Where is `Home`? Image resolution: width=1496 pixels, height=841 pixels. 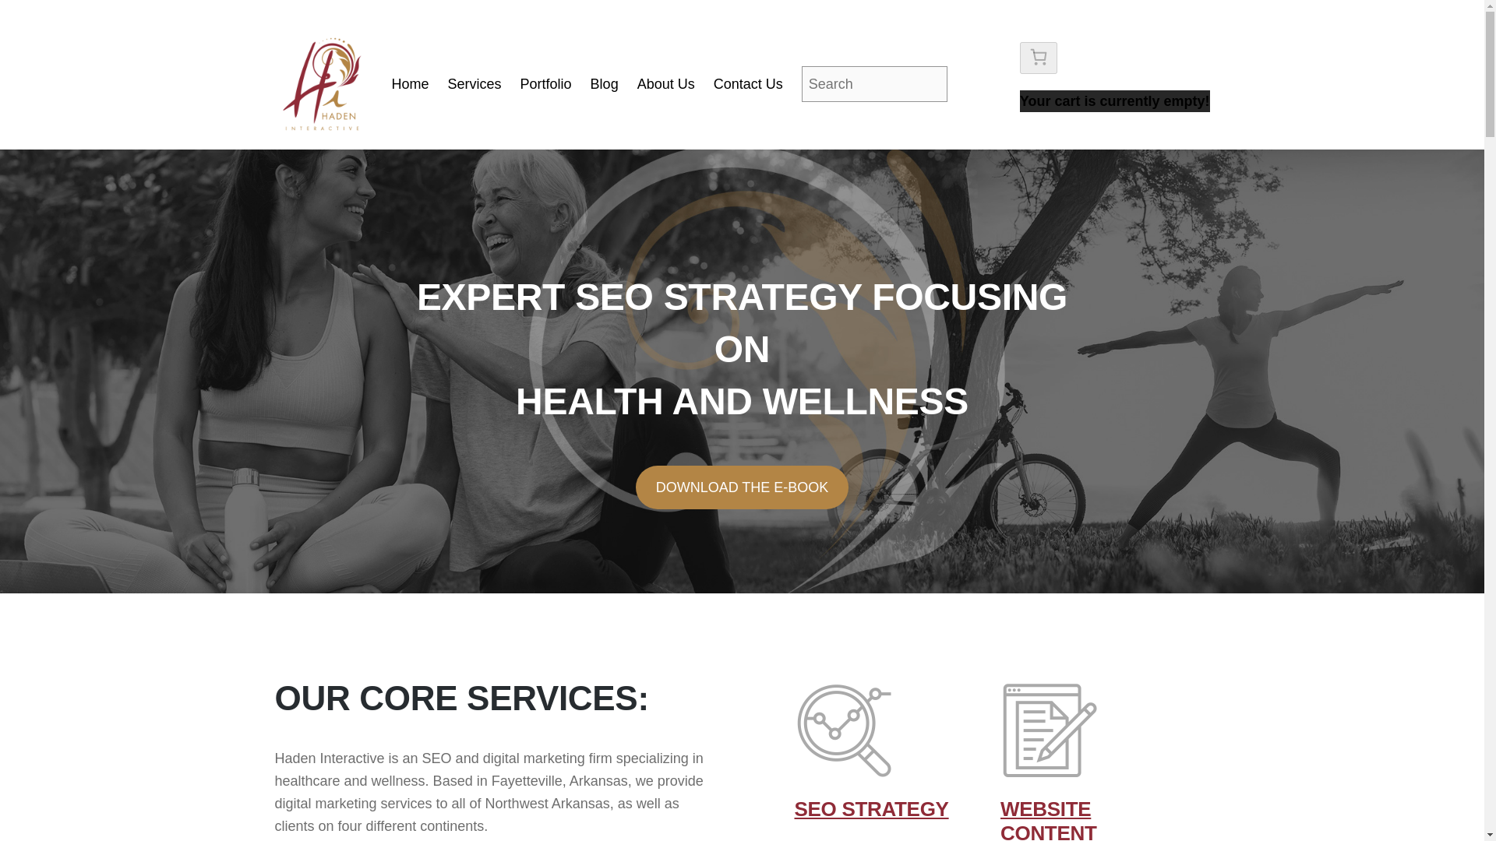
Home is located at coordinates (411, 84).